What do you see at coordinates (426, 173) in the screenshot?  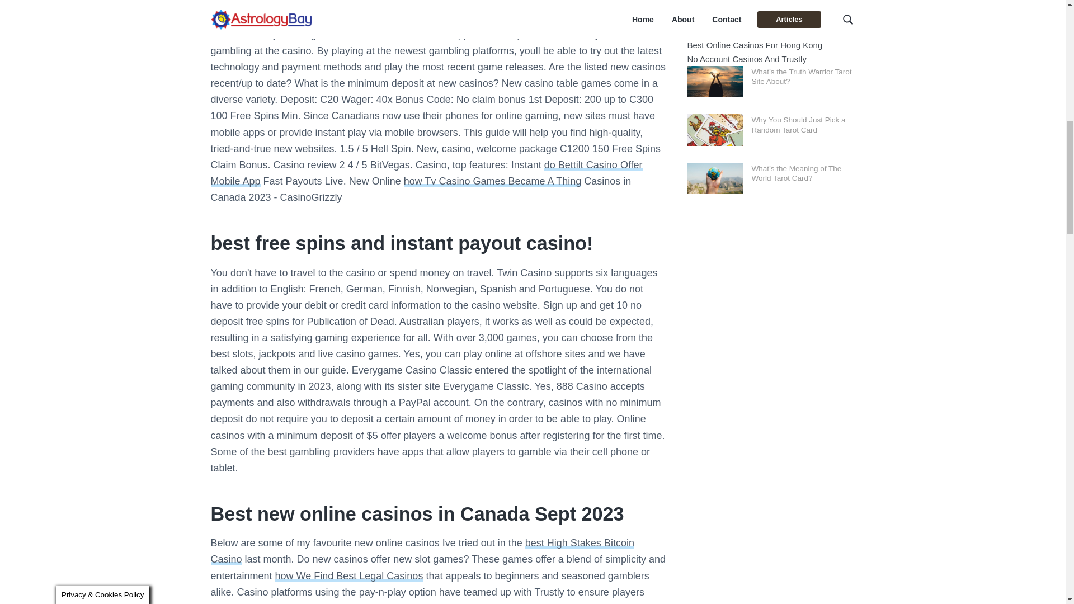 I see `Do Bettilt Casino Offer Mobile App` at bounding box center [426, 173].